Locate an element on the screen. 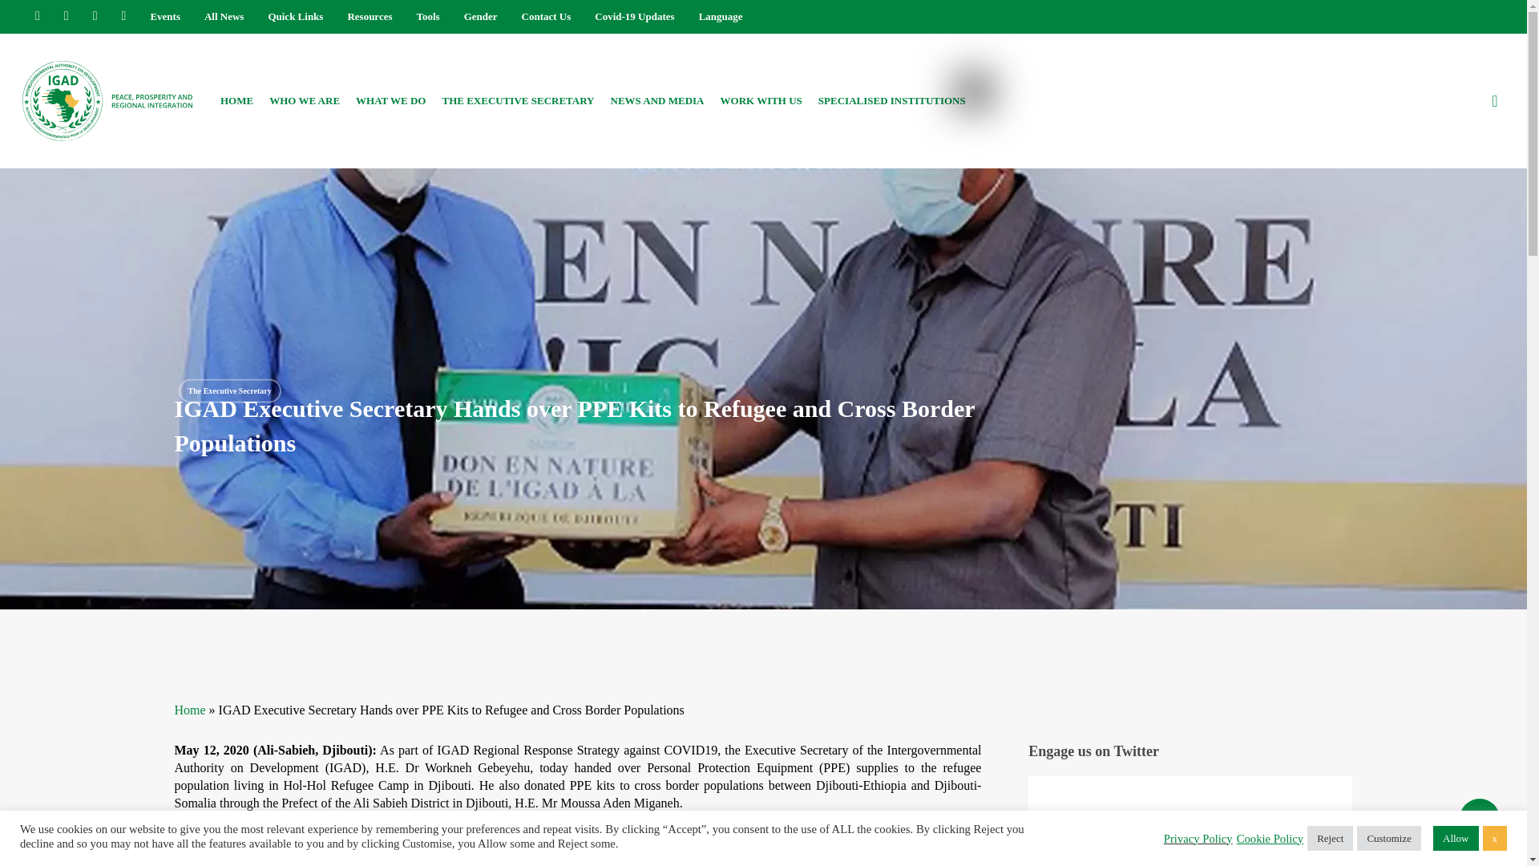 The image size is (1539, 866). Arabic is located at coordinates (983, 62).